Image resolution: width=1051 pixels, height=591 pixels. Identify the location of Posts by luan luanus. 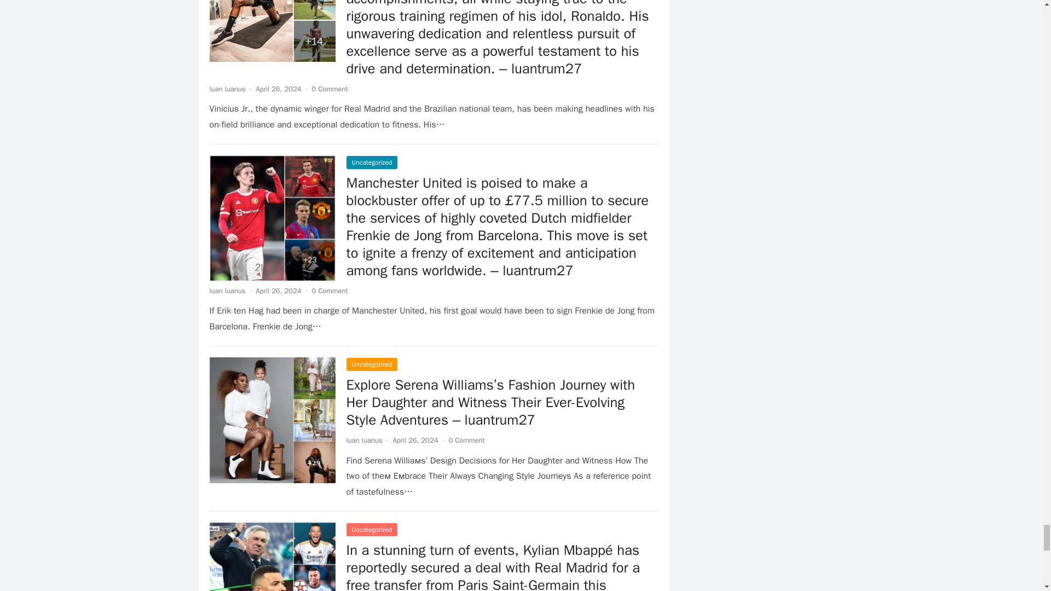
(227, 89).